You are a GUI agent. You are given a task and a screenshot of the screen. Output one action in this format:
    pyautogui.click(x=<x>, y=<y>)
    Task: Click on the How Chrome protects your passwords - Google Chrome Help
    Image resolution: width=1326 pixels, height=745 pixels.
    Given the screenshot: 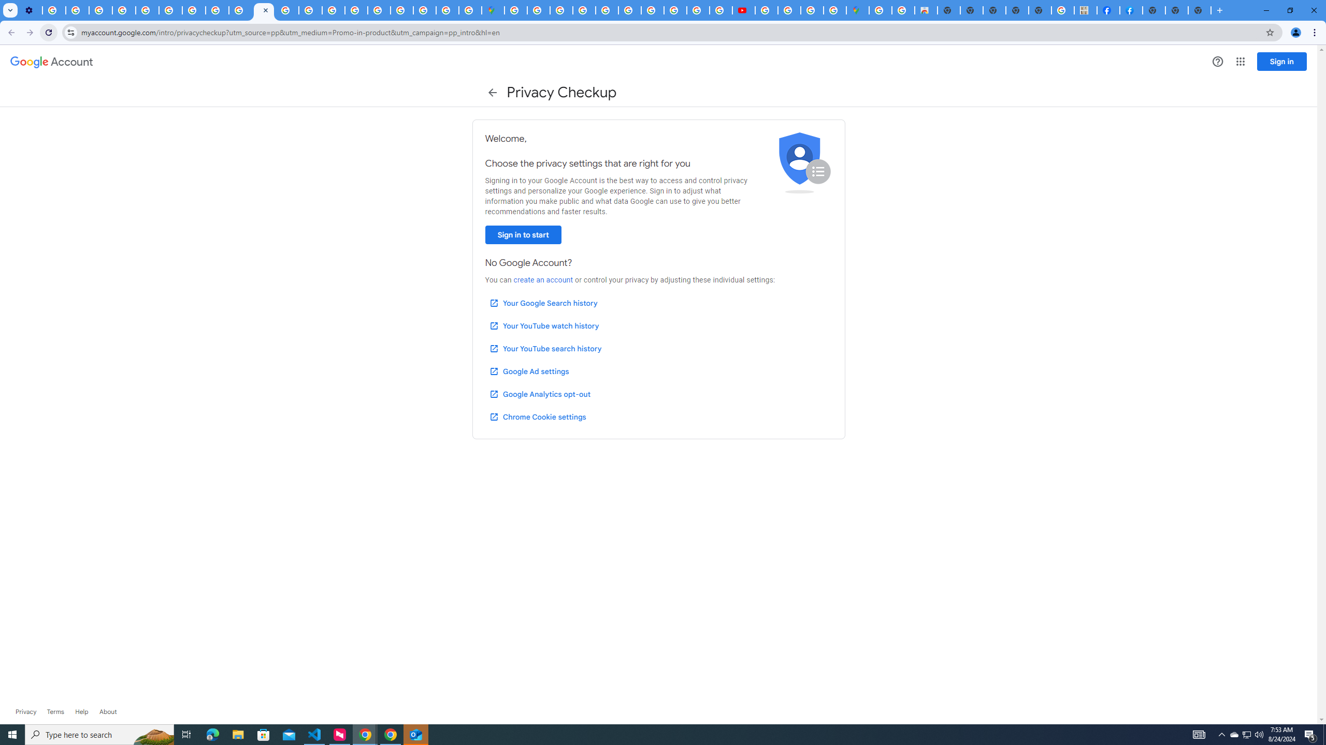 What is the action you would take?
    pyautogui.click(x=766, y=10)
    